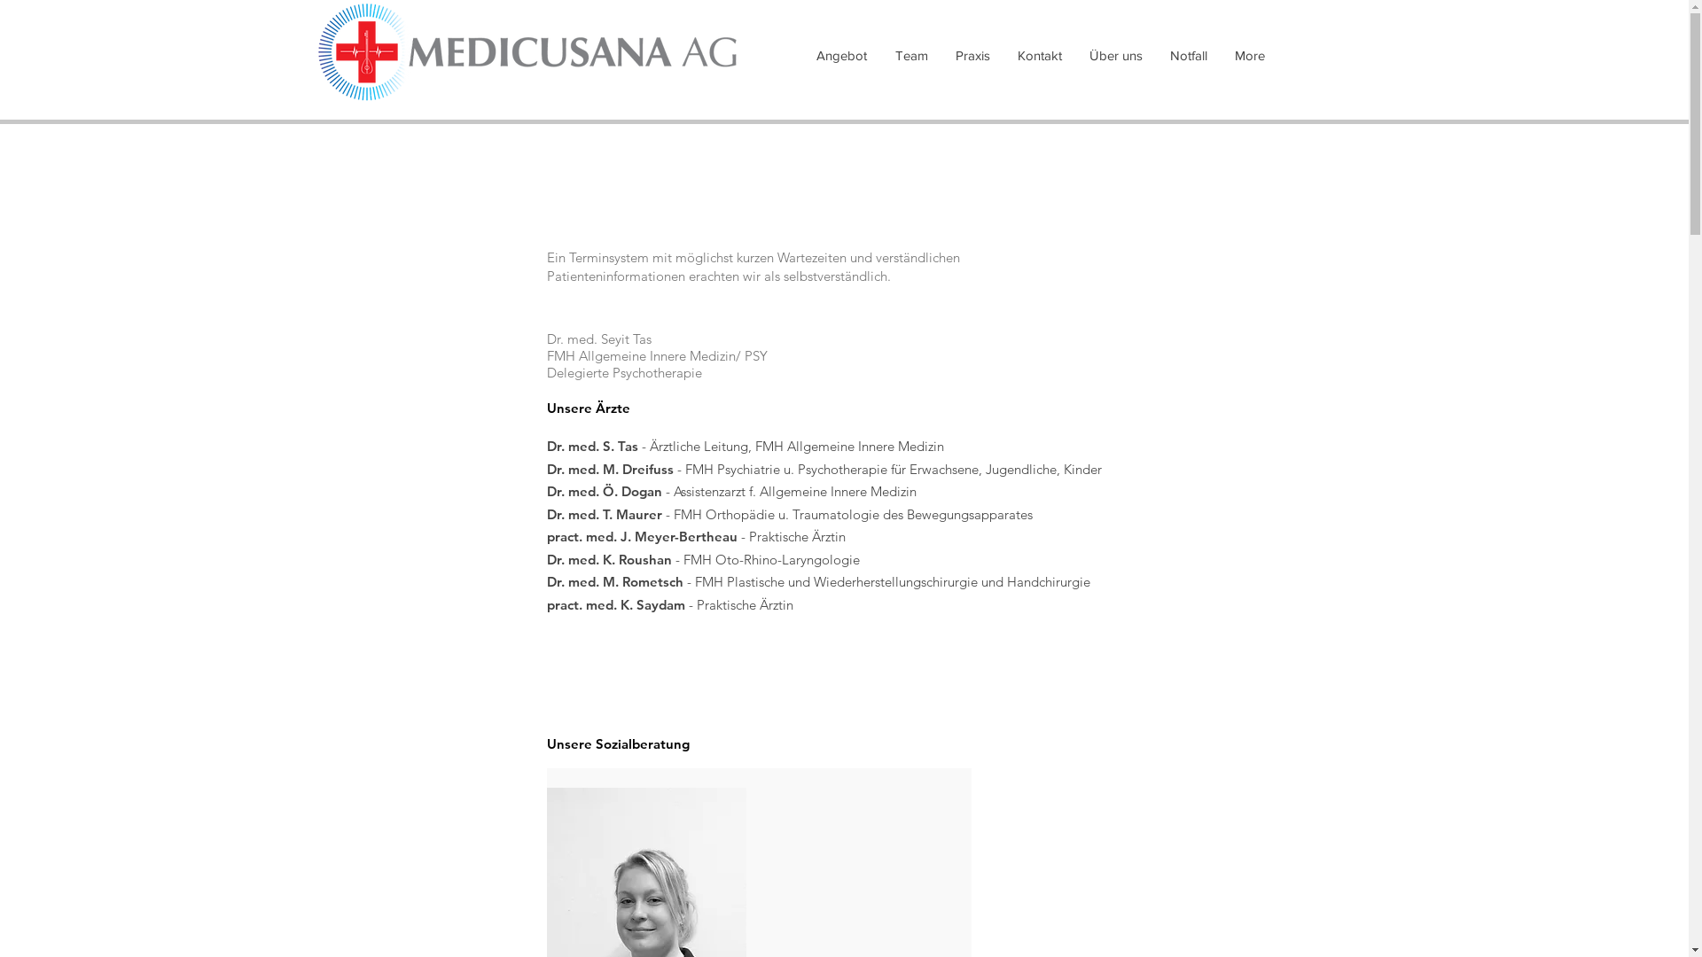  I want to click on Team, so click(911, 56).